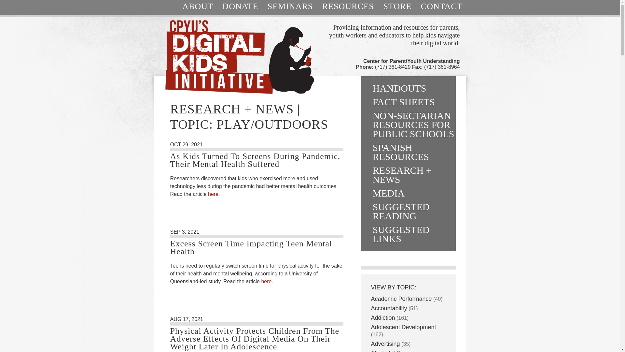  Describe the element at coordinates (401, 299) in the screenshot. I see `Academic Performance` at that location.